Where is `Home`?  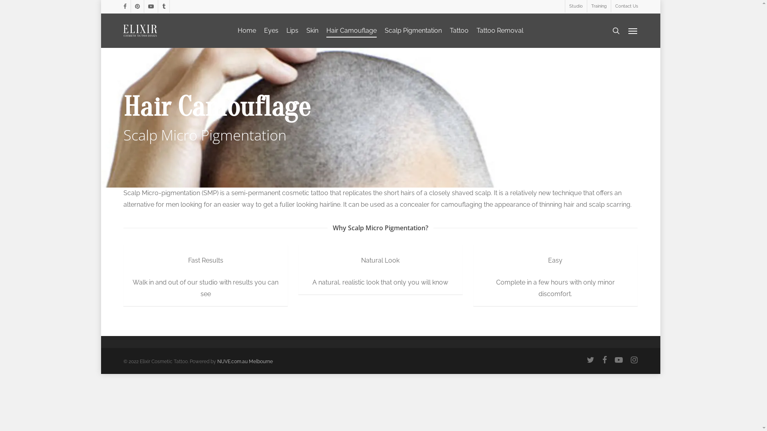
Home is located at coordinates (247, 31).